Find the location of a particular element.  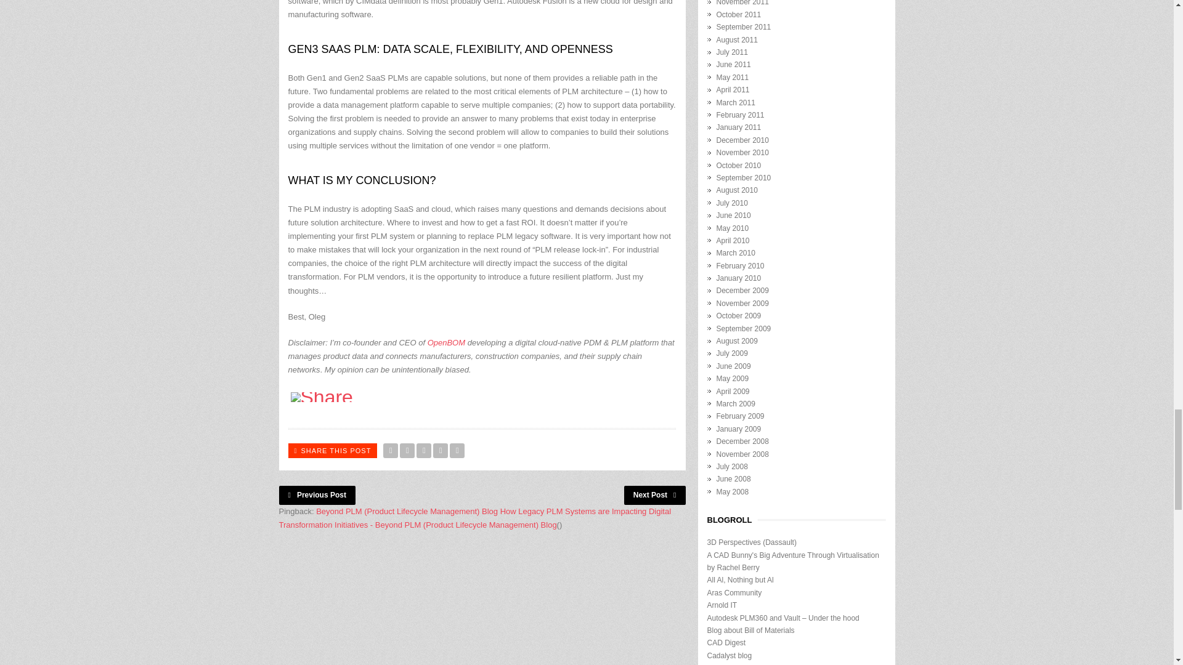

Previous Post is located at coordinates (317, 495).